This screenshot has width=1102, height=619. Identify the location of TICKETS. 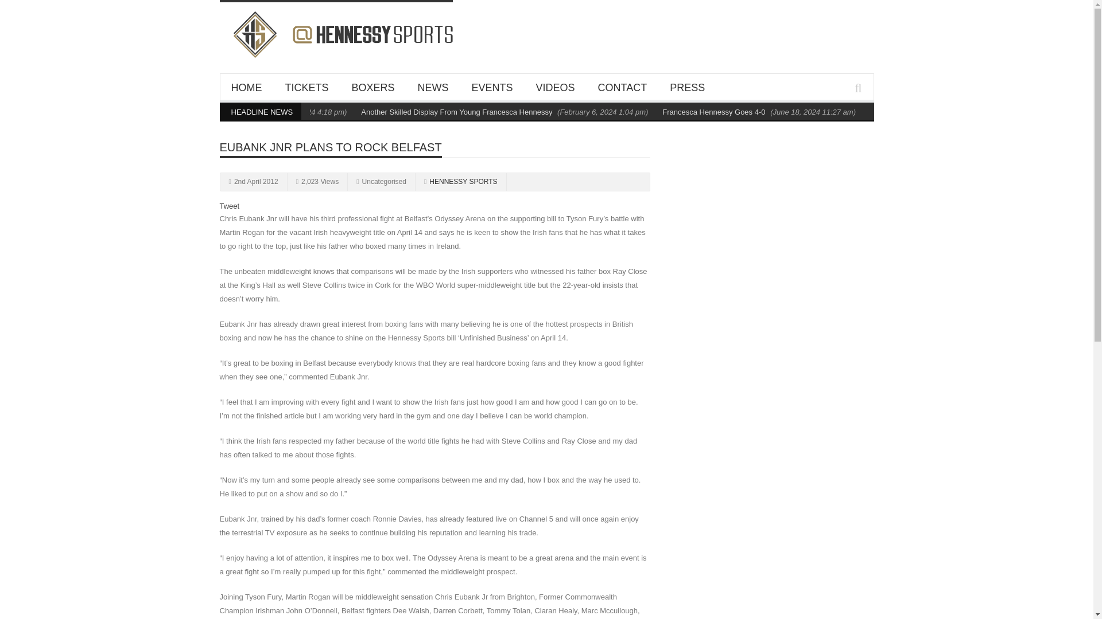
(306, 87).